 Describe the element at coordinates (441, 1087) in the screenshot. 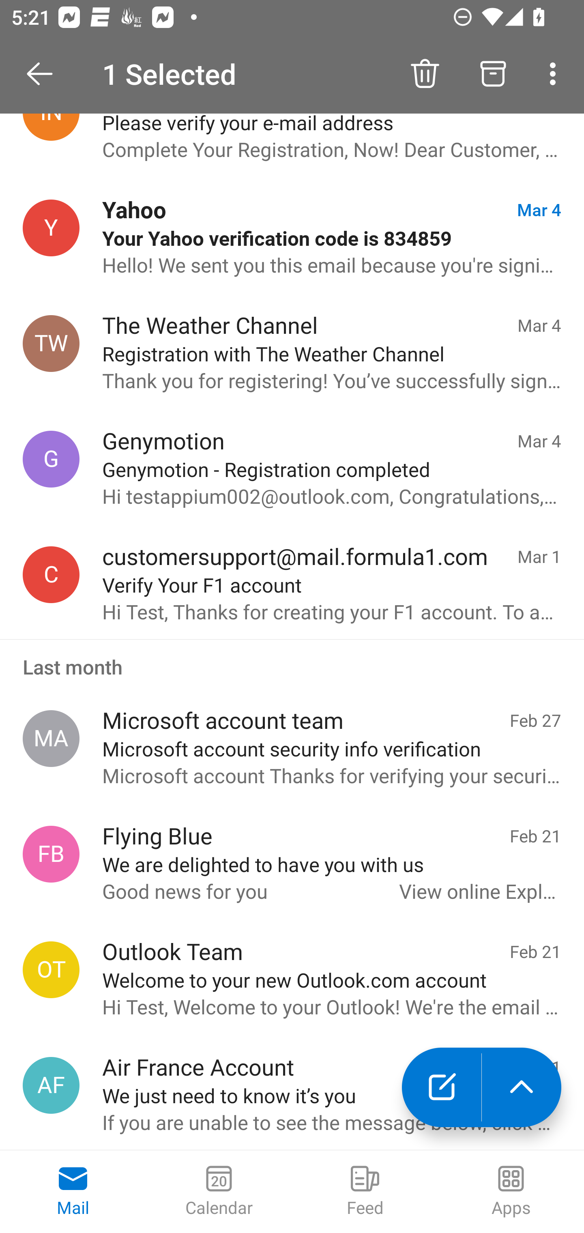

I see `New mail` at that location.